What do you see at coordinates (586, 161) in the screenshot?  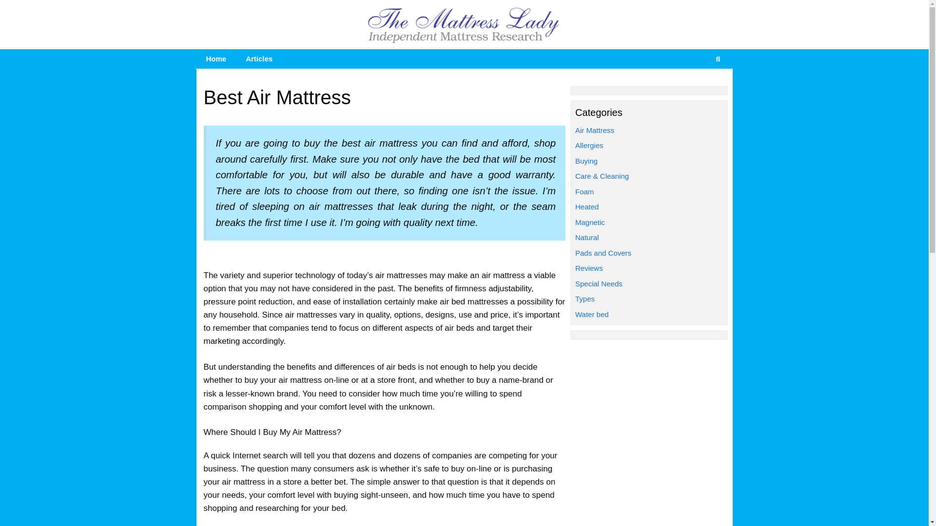 I see `Buying` at bounding box center [586, 161].